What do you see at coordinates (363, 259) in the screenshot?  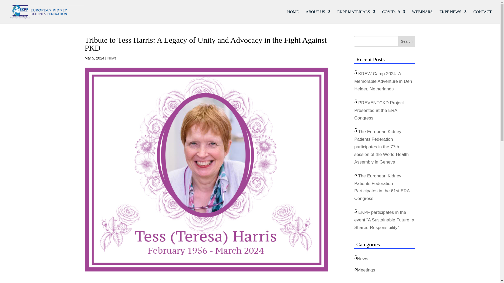 I see `News` at bounding box center [363, 259].